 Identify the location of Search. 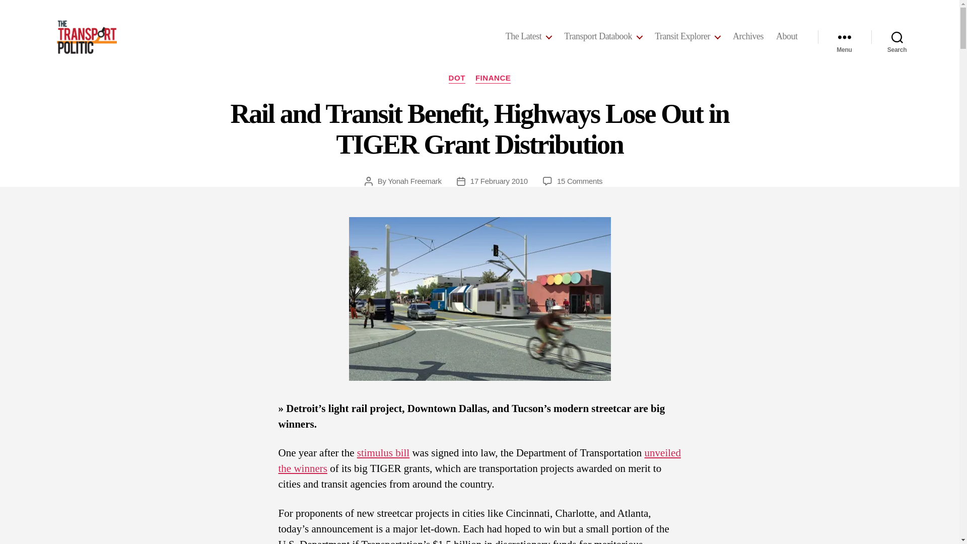
(897, 36).